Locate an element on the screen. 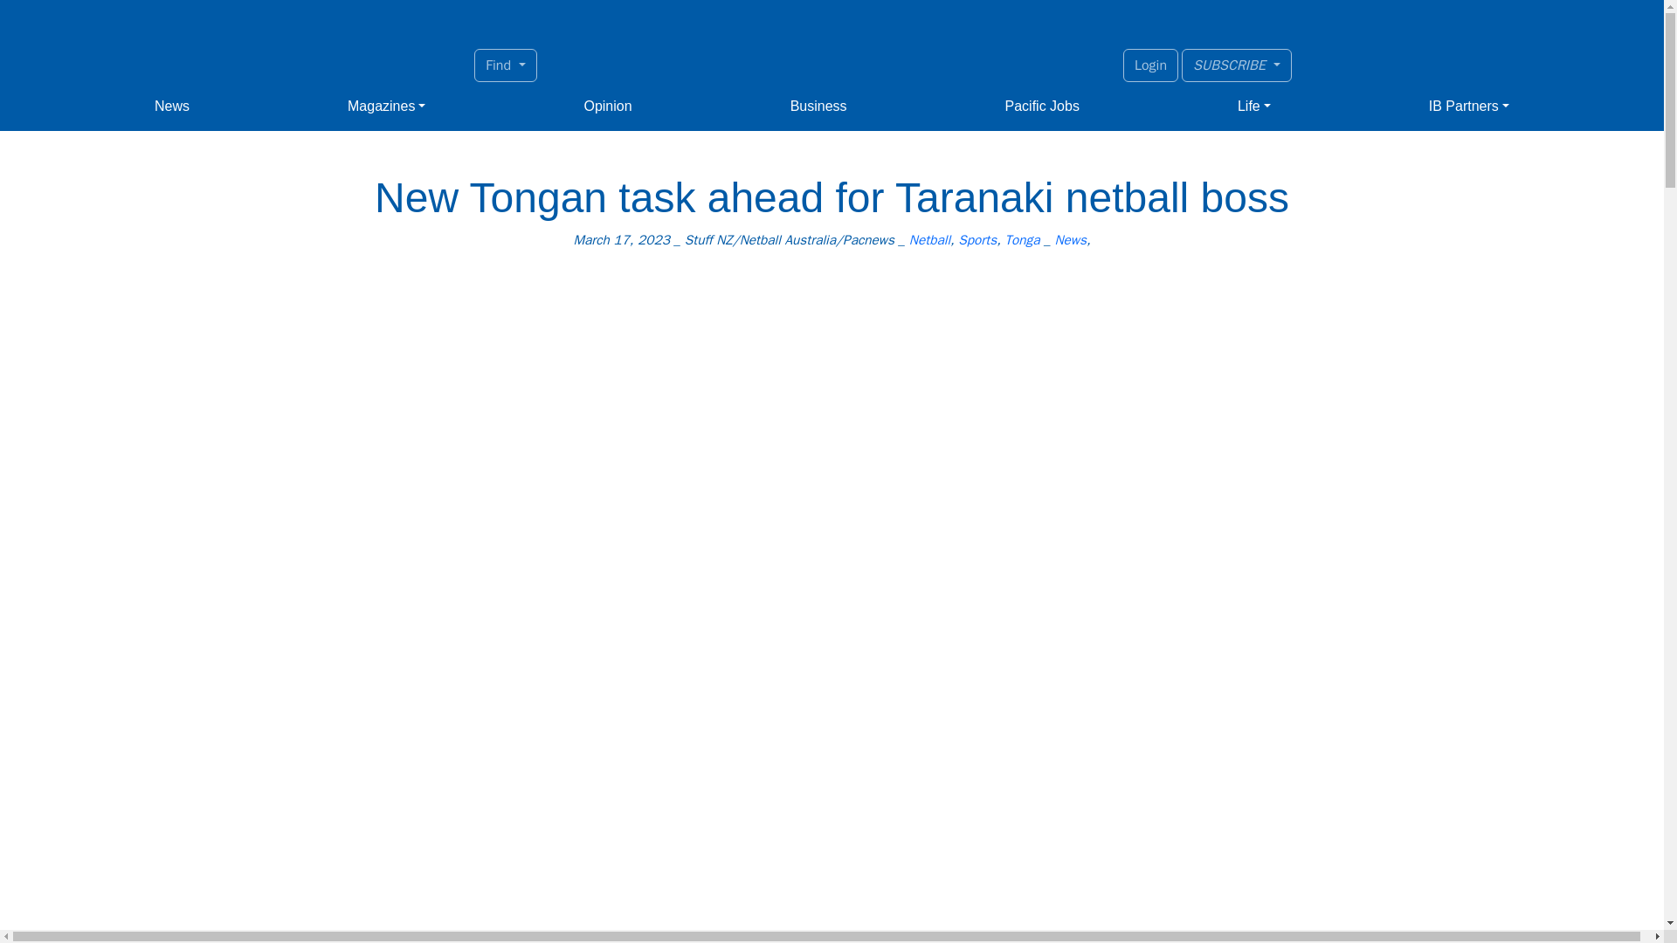  Business is located at coordinates (818, 106).